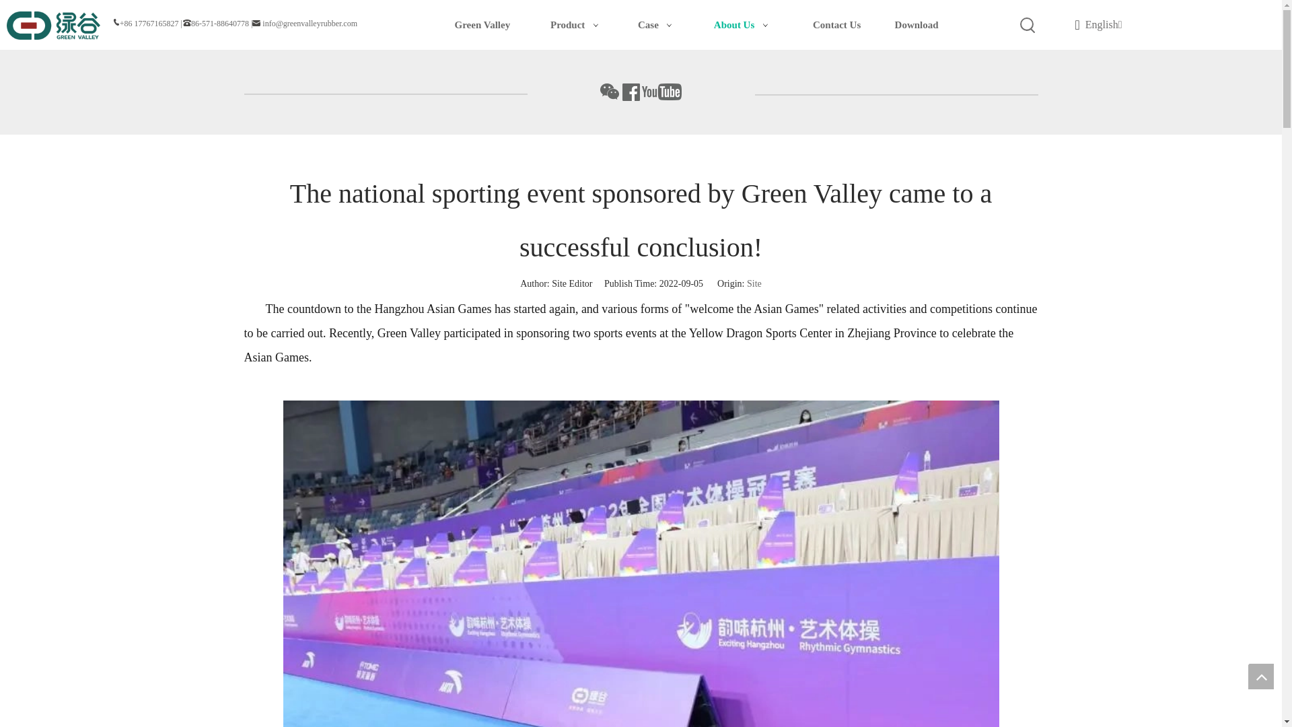 This screenshot has height=727, width=1292. I want to click on Case  , so click(657, 25).